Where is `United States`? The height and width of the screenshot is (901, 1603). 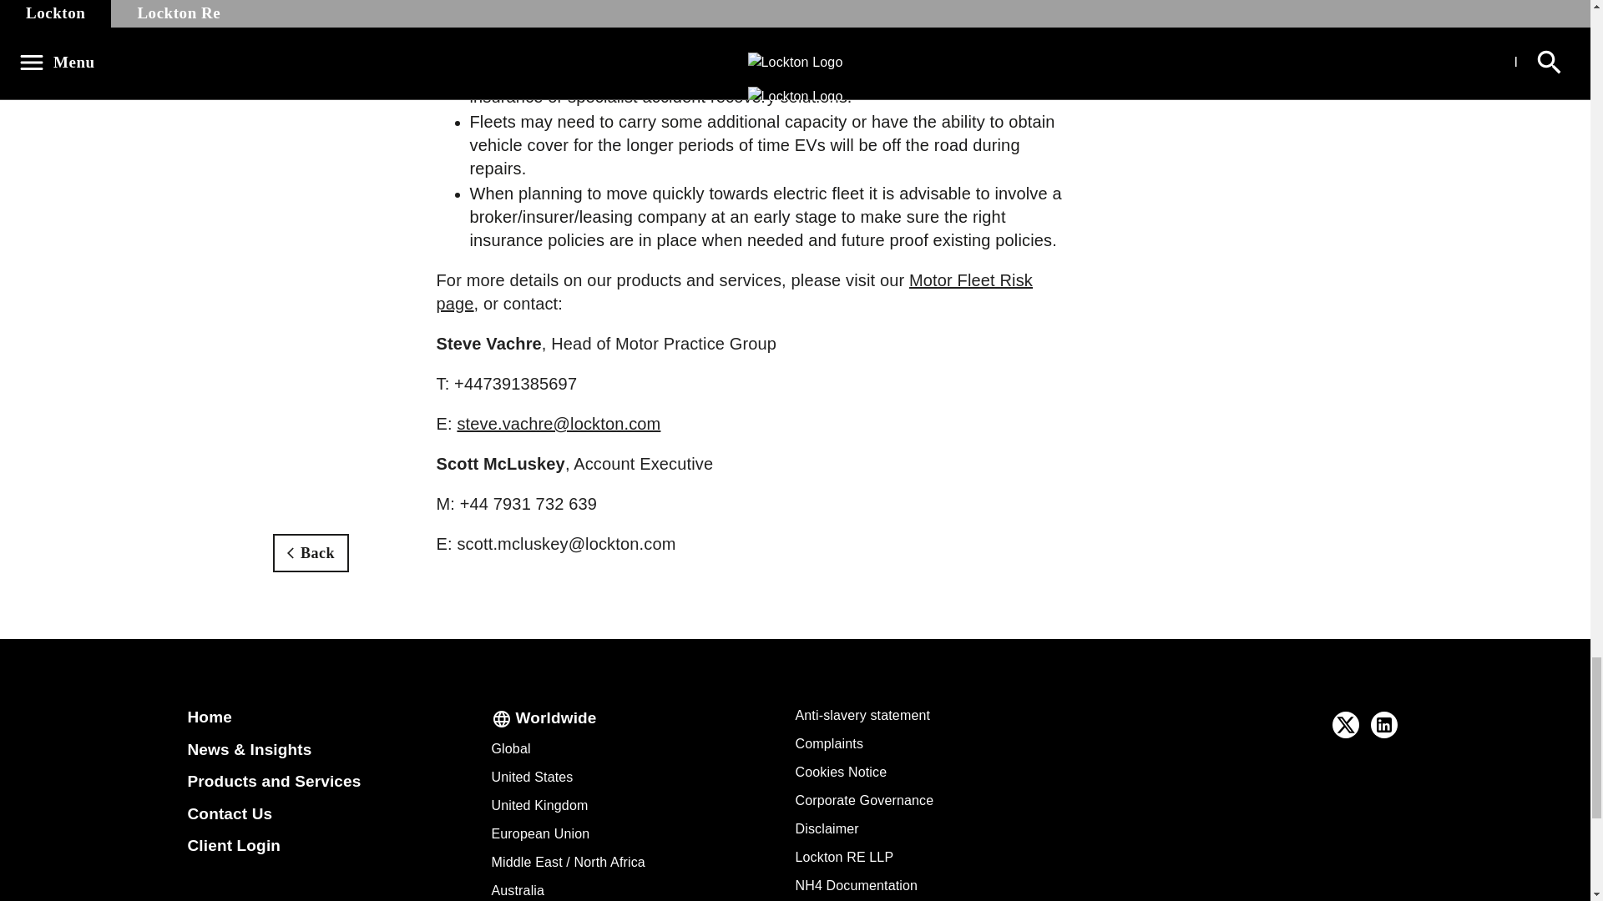 United States is located at coordinates (531, 777).